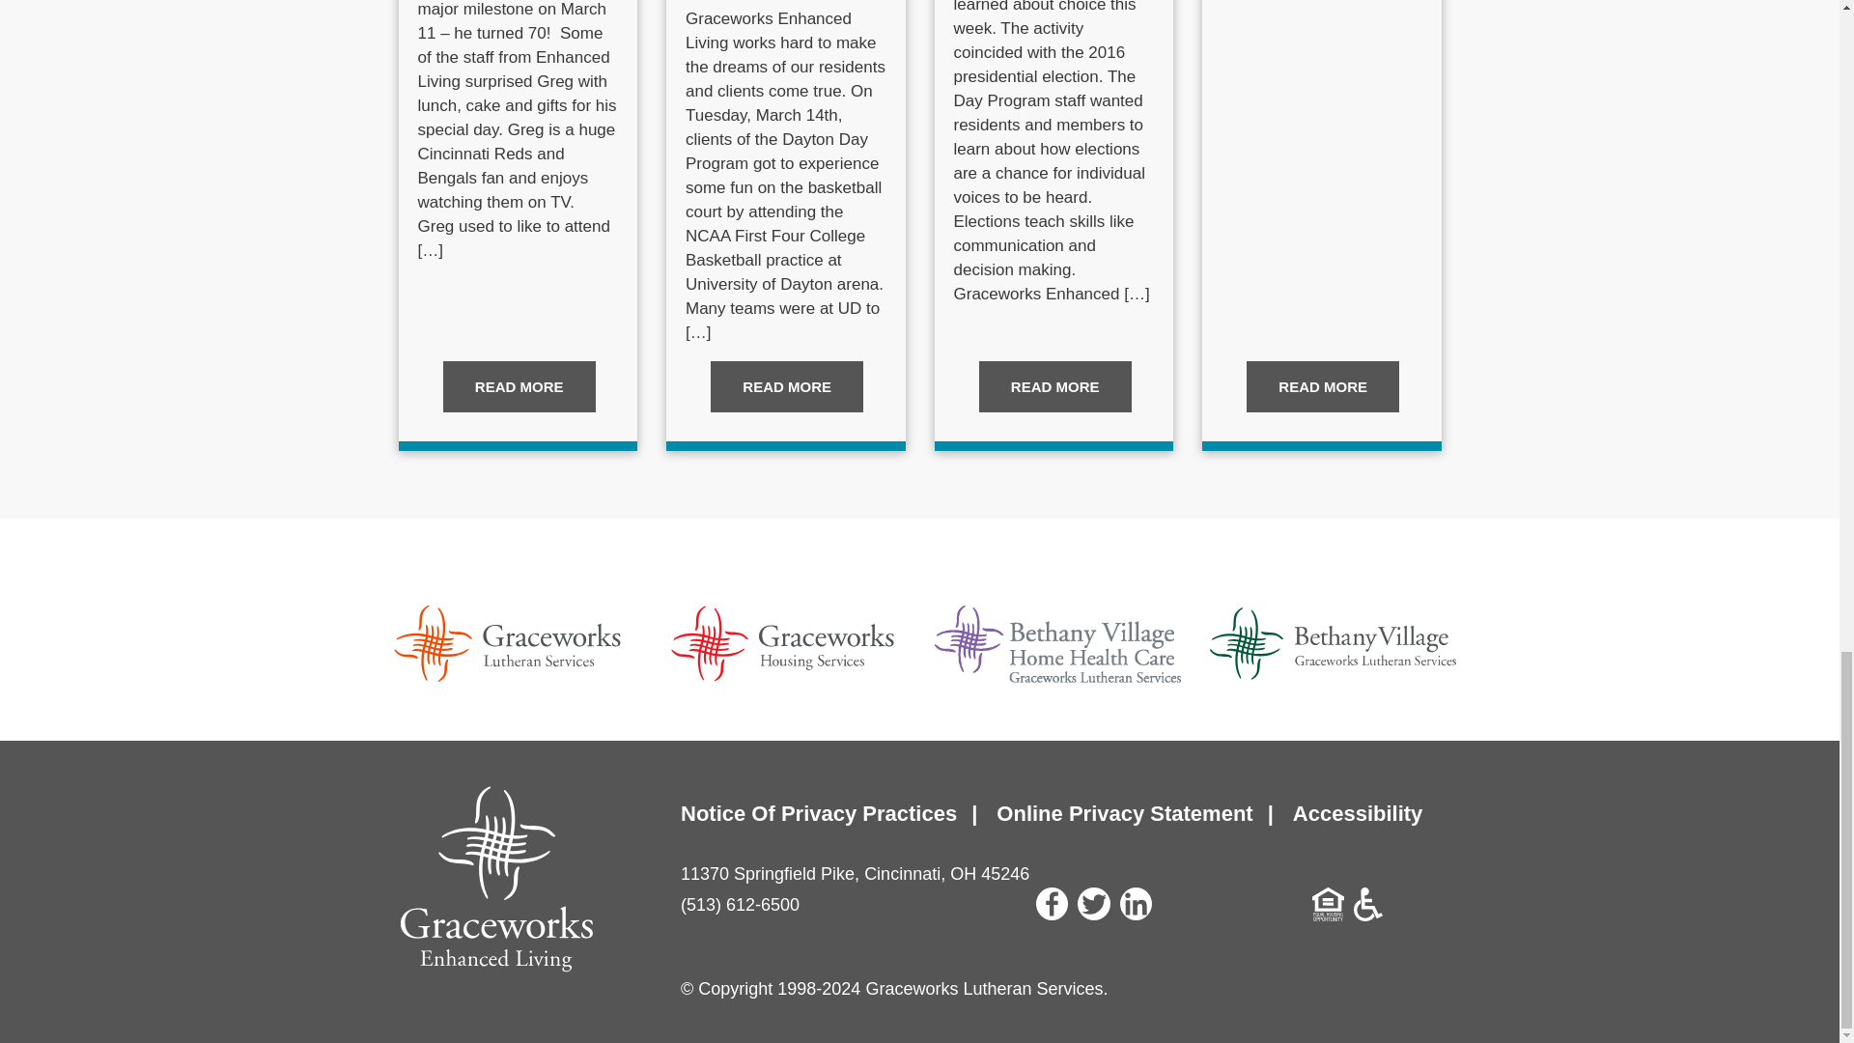 Image resolution: width=1854 pixels, height=1043 pixels. Describe the element at coordinates (519, 386) in the screenshot. I see `read post` at that location.